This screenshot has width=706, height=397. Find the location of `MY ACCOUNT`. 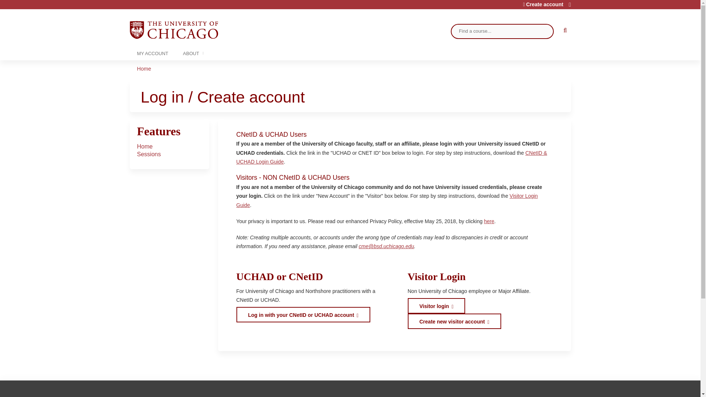

MY ACCOUNT is located at coordinates (152, 54).